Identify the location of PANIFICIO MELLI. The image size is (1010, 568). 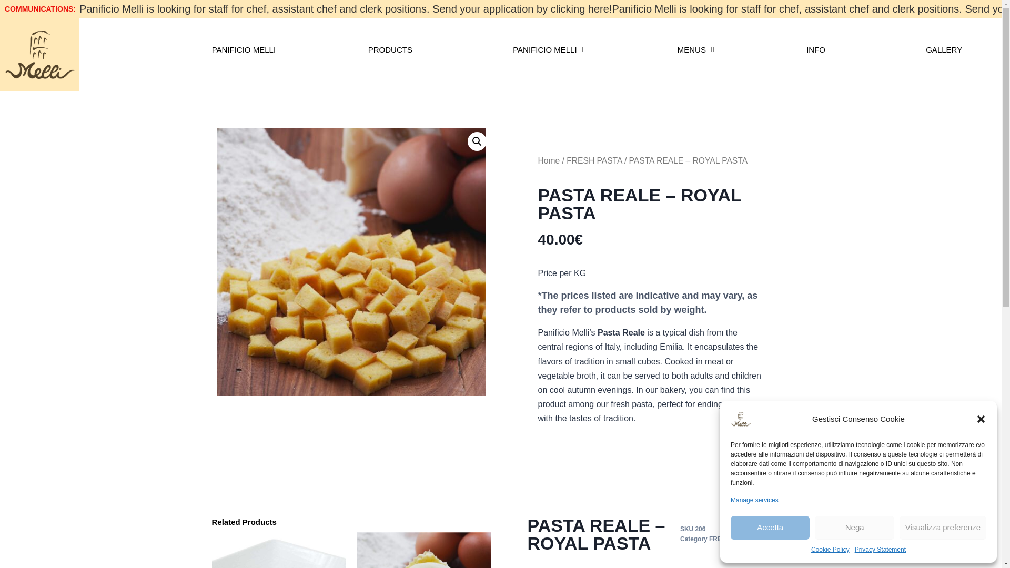
(549, 49).